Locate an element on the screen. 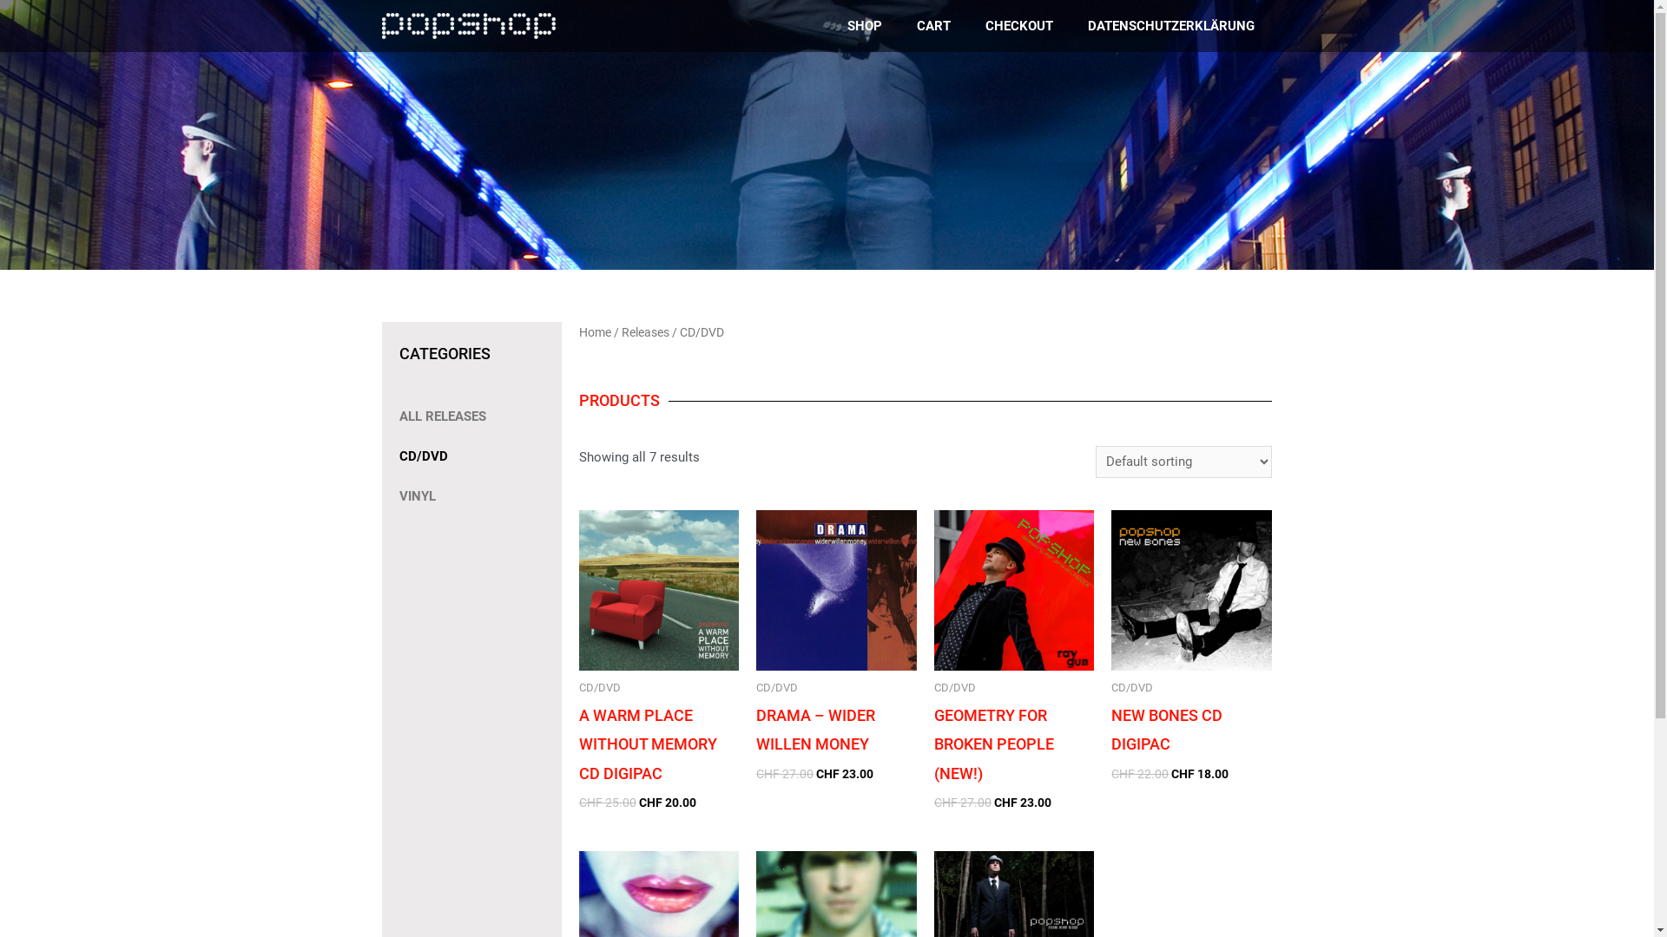 Image resolution: width=1667 pixels, height=937 pixels. CART is located at coordinates (934, 26).